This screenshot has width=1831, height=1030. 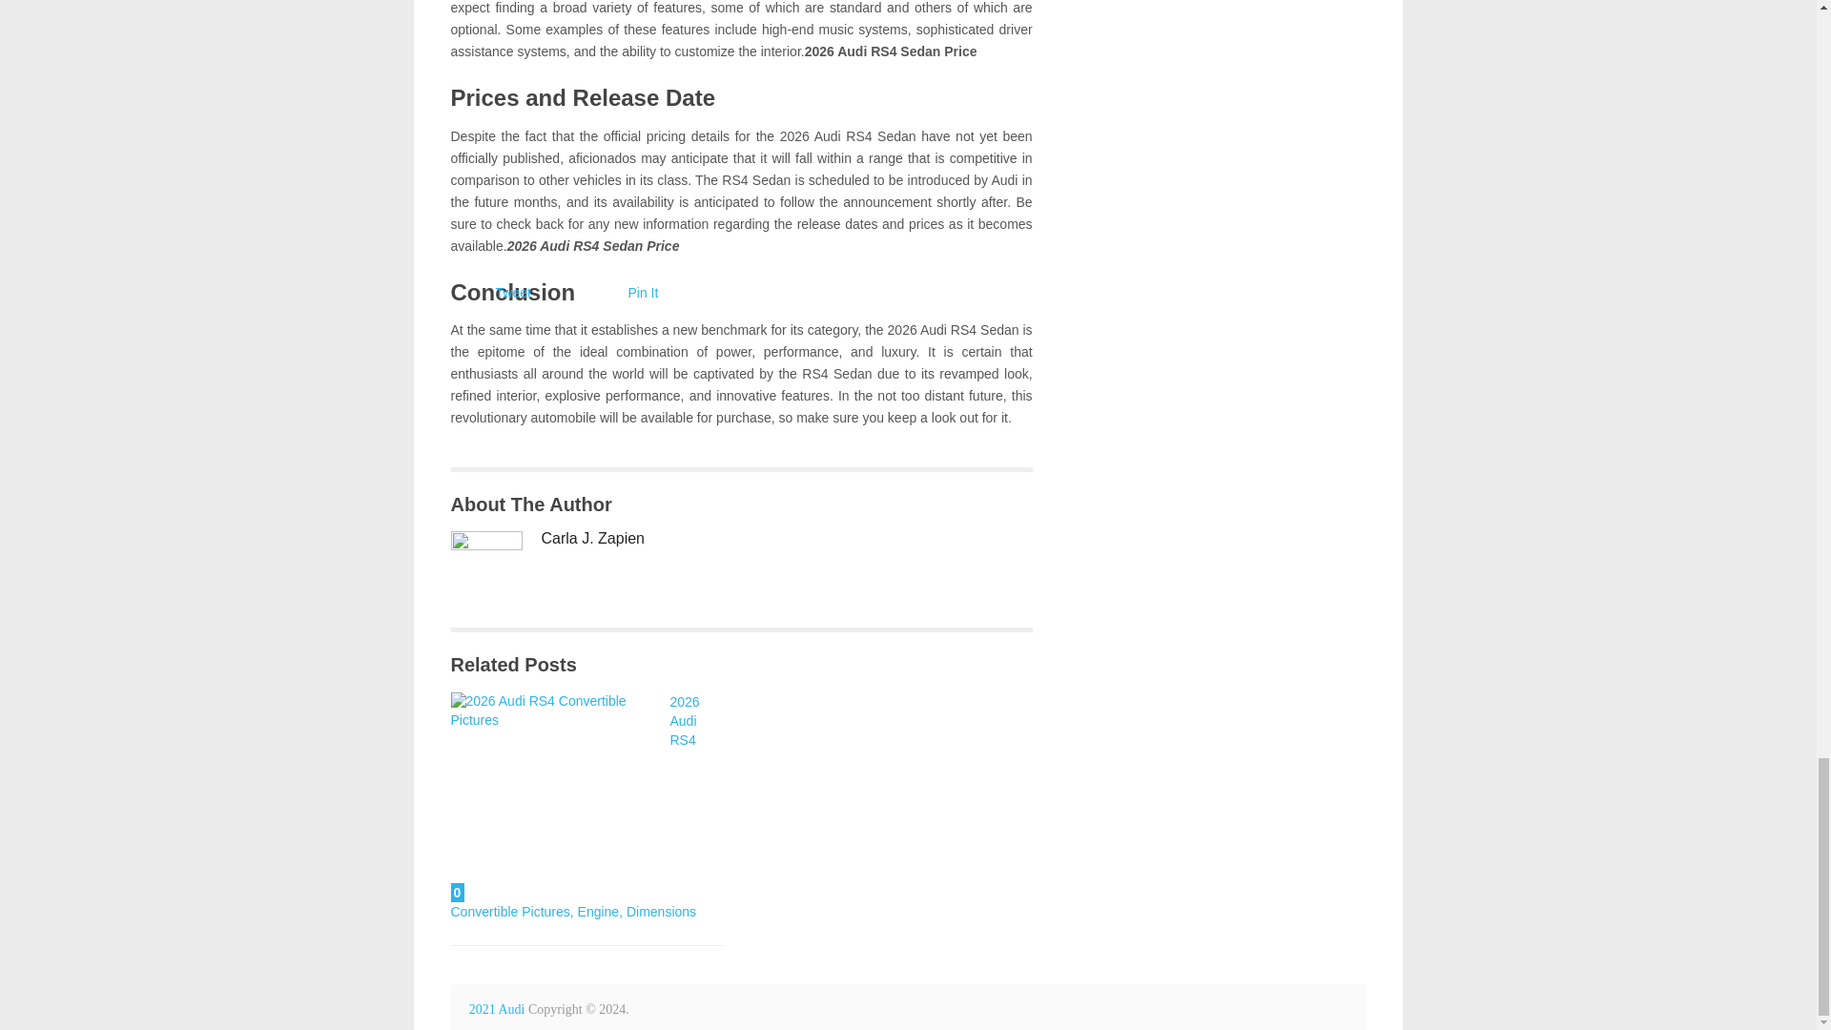 What do you see at coordinates (574, 807) in the screenshot?
I see `2026 Audi RS4 Convertible Pictures, Engine, Dimensions` at bounding box center [574, 807].